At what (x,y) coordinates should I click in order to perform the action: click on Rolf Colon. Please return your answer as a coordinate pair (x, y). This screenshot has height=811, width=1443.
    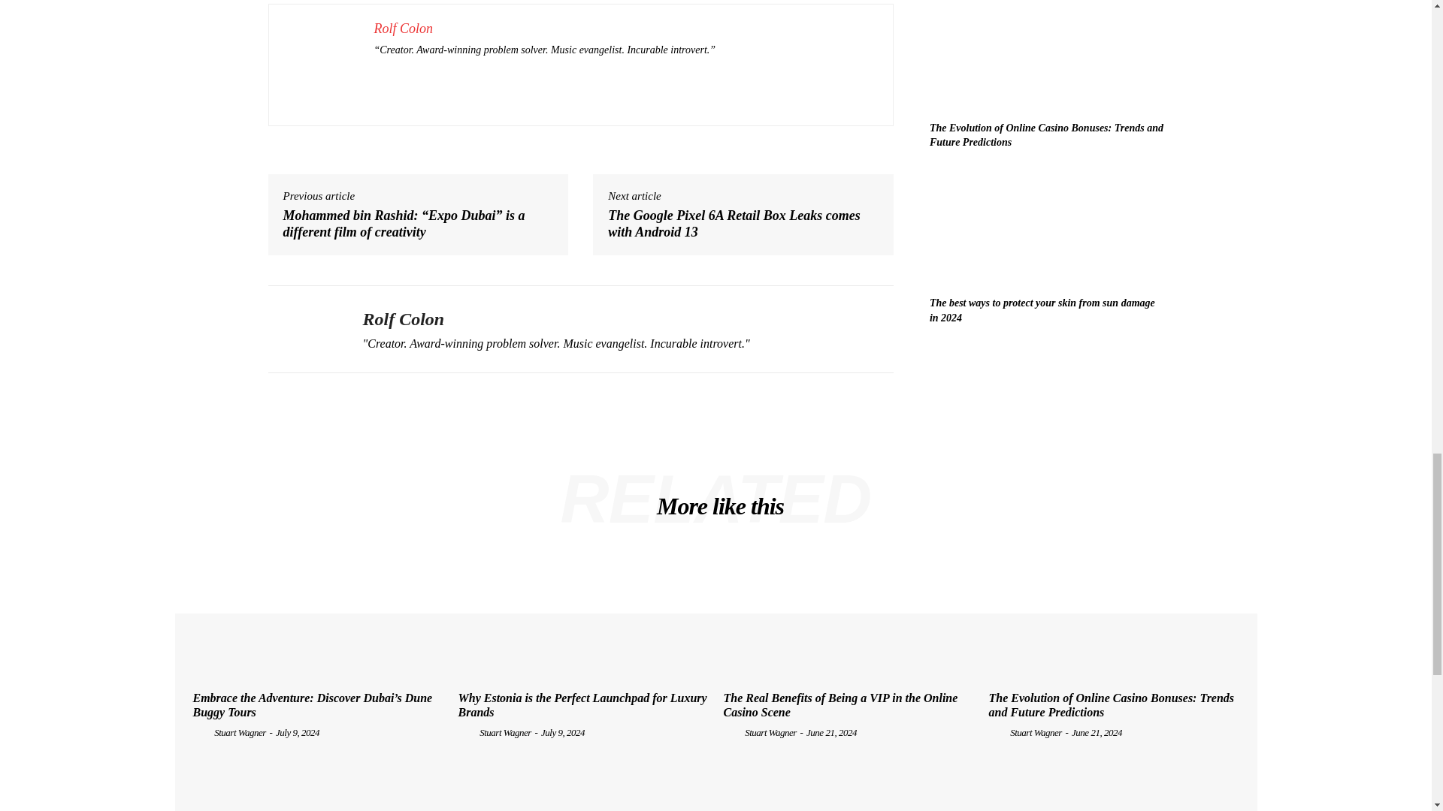
    Looking at the image, I should click on (303, 329).